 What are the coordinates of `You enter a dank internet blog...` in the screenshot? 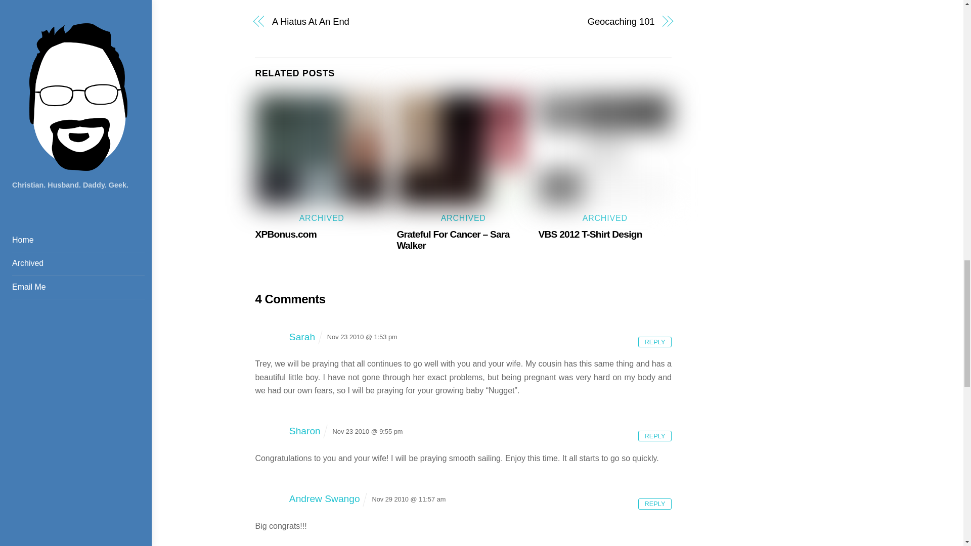 It's located at (322, 150).